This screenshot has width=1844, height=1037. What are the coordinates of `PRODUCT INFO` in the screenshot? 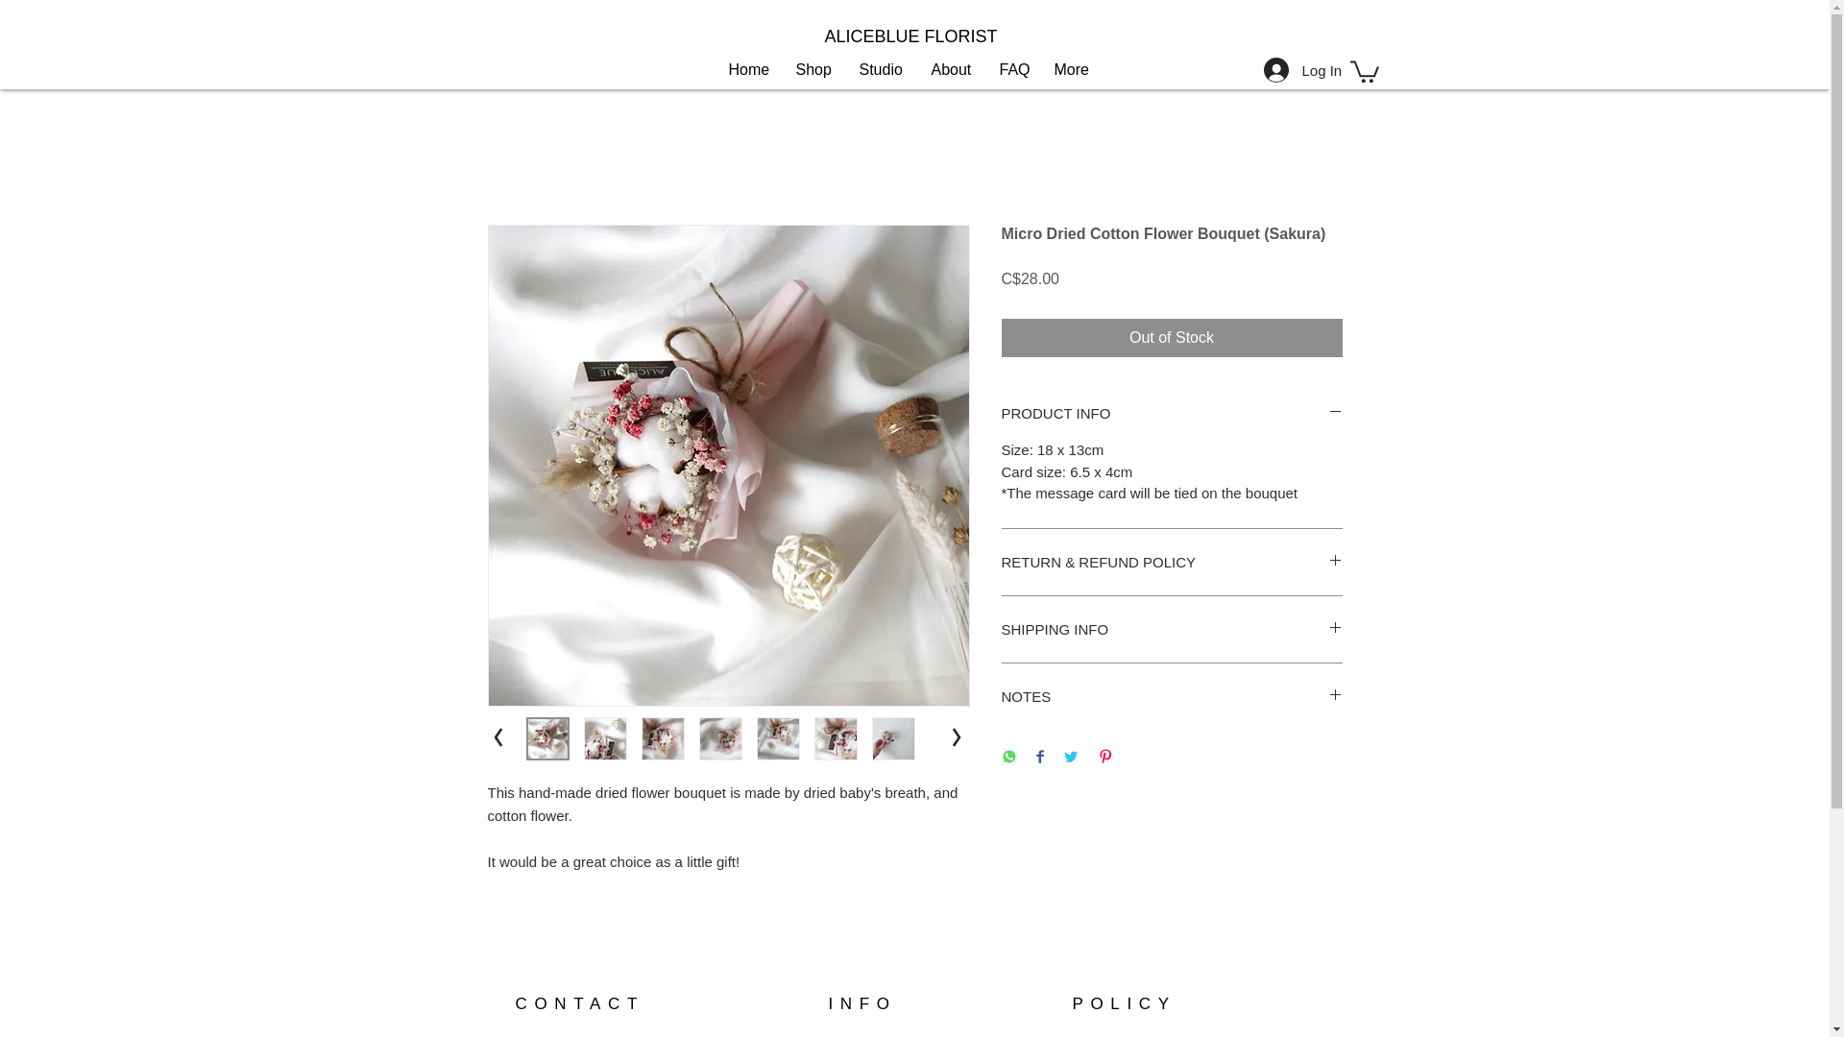 It's located at (1172, 413).